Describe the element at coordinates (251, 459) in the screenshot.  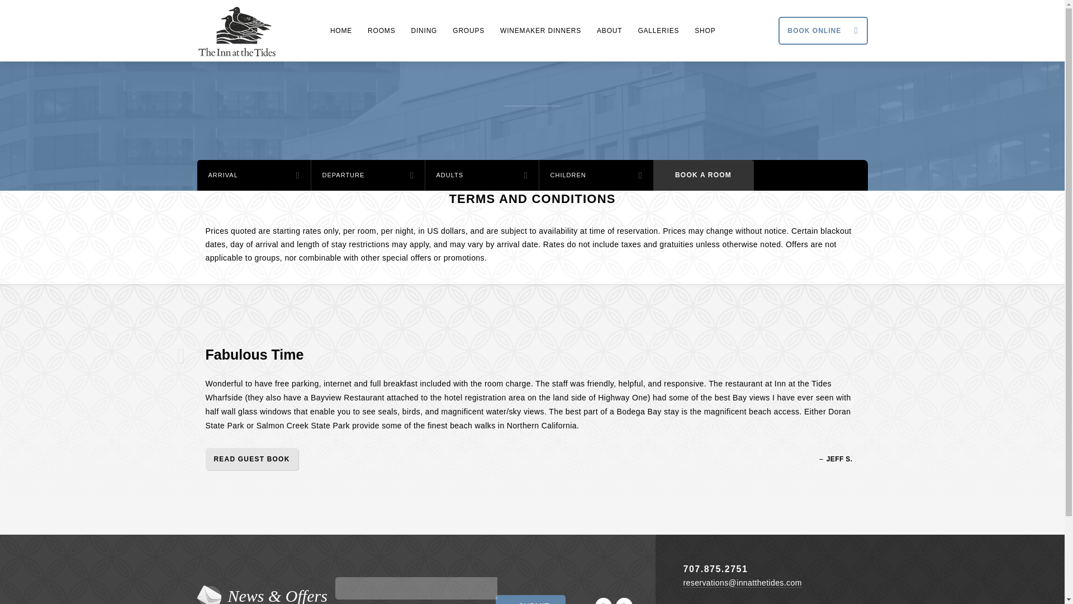
I see `READ GUEST BOOK` at that location.